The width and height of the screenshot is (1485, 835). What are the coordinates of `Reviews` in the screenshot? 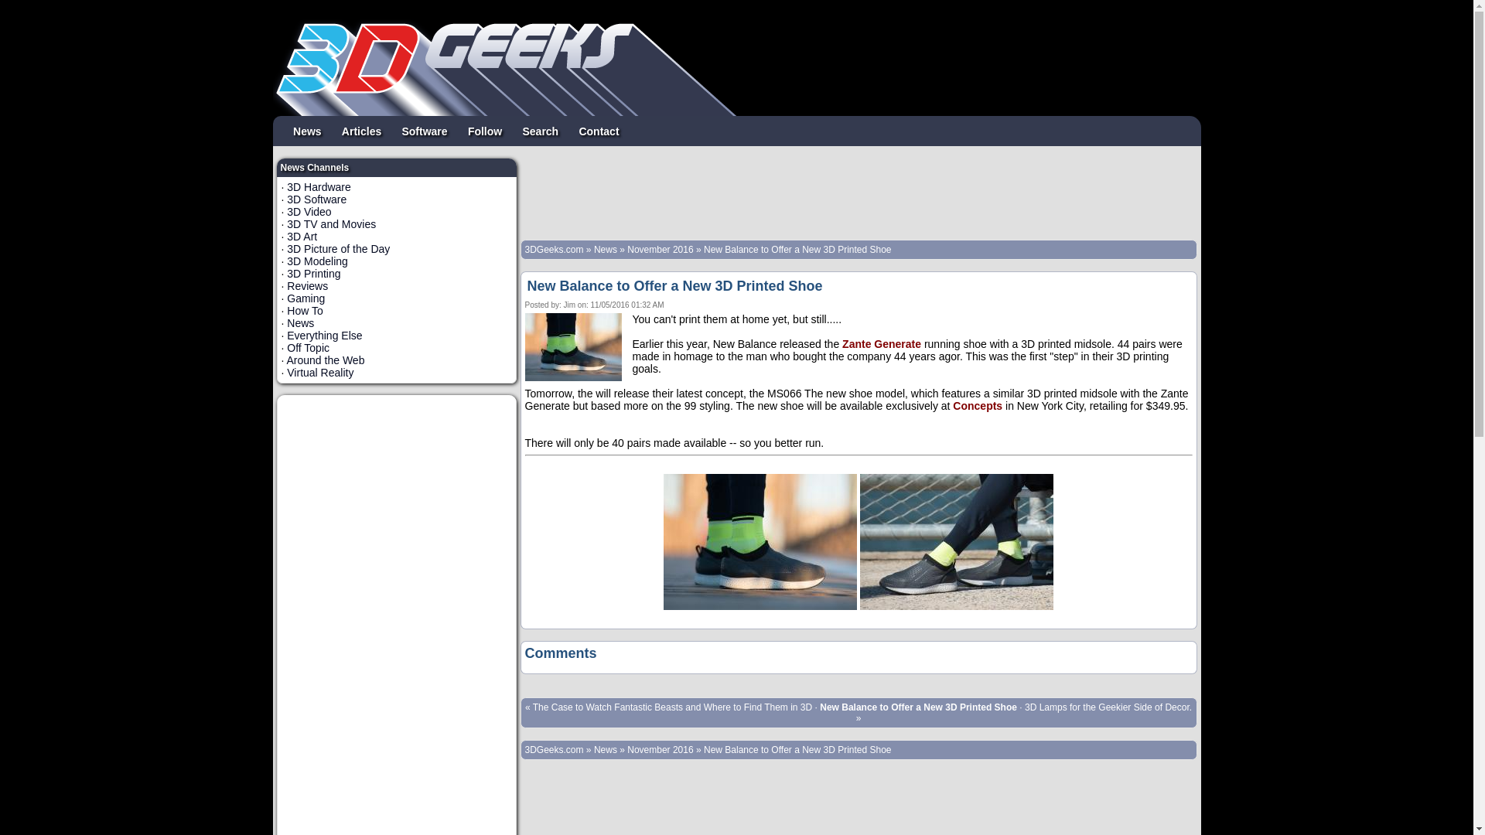 It's located at (308, 286).